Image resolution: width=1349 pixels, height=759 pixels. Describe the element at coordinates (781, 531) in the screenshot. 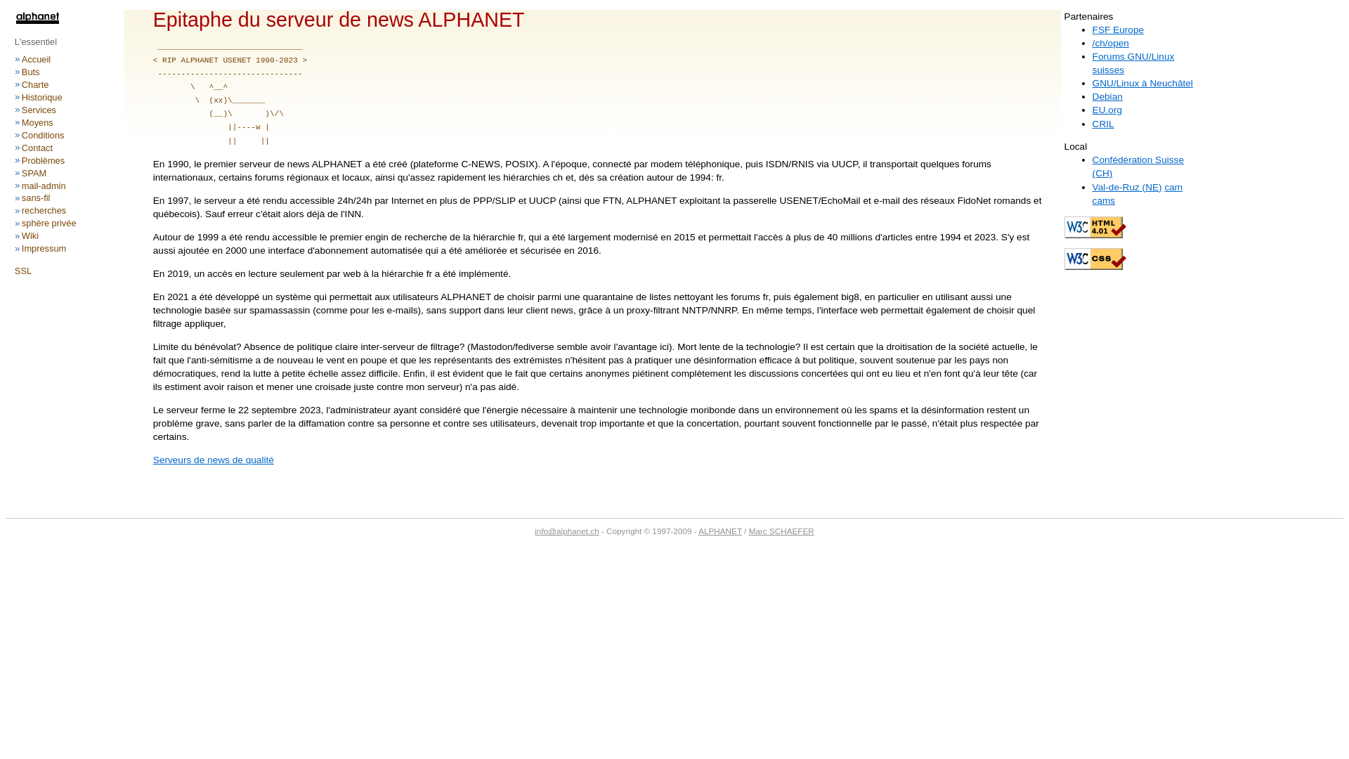

I see `Marc SCHAEFER` at that location.